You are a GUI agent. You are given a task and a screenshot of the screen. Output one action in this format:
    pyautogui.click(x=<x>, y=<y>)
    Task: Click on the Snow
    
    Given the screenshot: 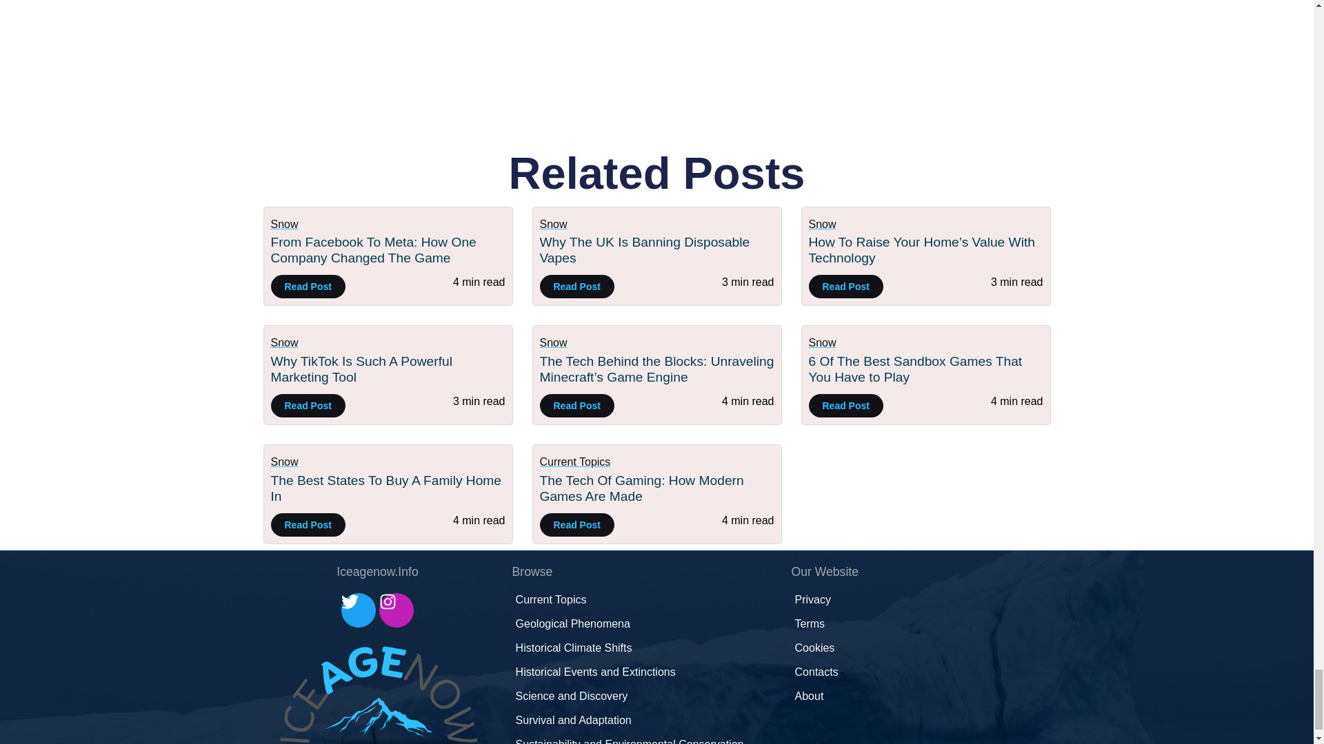 What is the action you would take?
    pyautogui.click(x=284, y=343)
    